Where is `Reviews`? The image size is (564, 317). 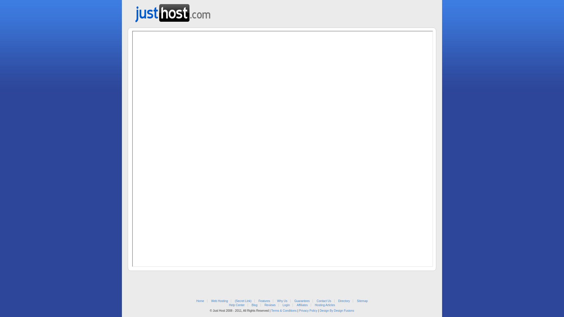
Reviews is located at coordinates (270, 305).